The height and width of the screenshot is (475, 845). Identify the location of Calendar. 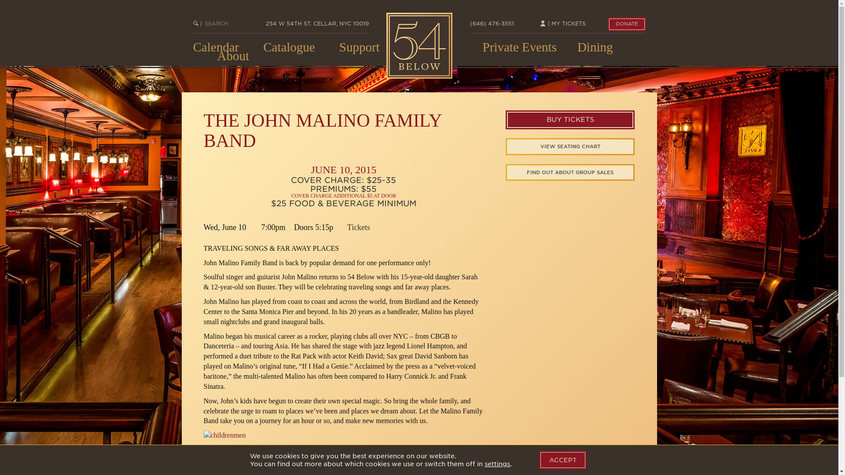
(216, 47).